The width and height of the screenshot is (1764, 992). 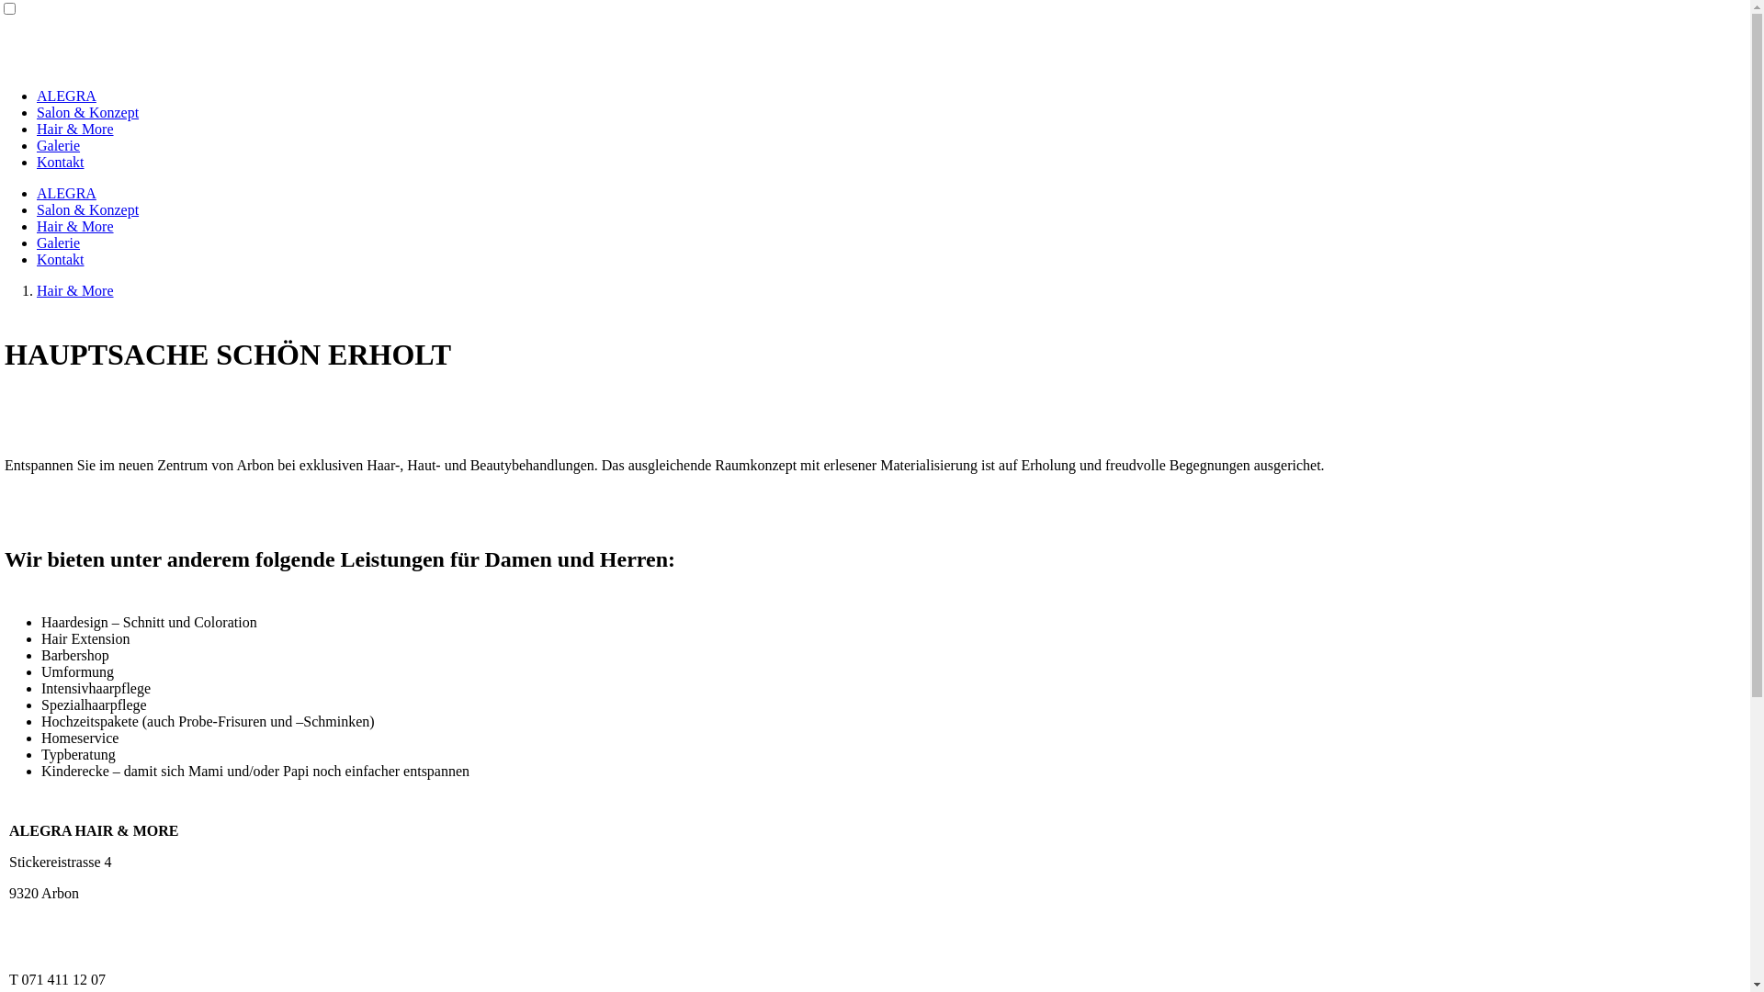 I want to click on Salon & Konzept, so click(x=88, y=209).